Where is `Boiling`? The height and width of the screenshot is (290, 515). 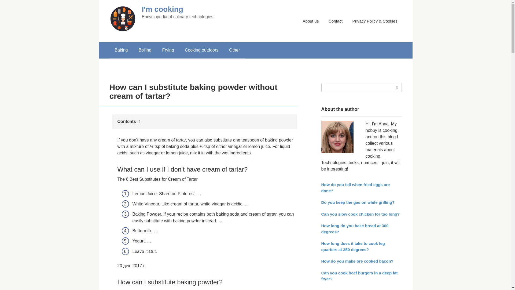
Boiling is located at coordinates (145, 50).